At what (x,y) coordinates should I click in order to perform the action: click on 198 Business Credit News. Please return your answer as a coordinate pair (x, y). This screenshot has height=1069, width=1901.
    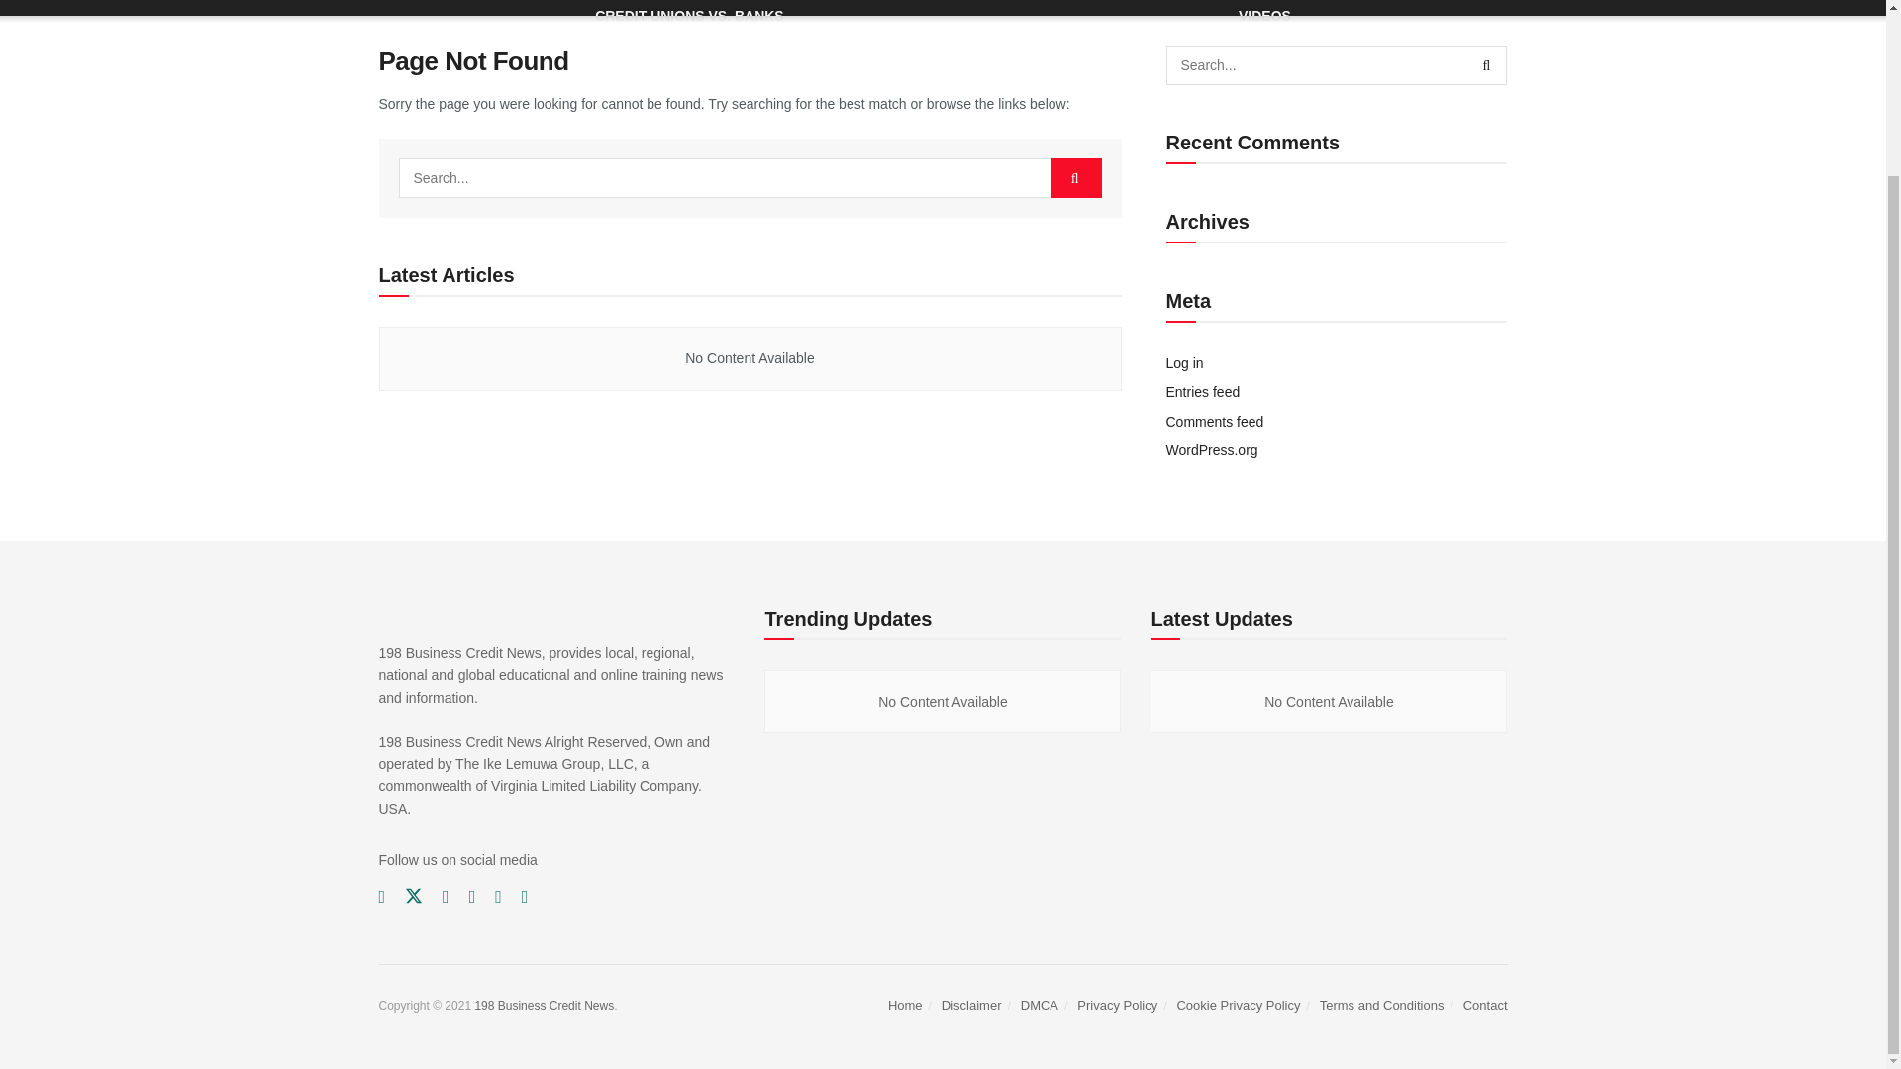
    Looking at the image, I should click on (544, 1005).